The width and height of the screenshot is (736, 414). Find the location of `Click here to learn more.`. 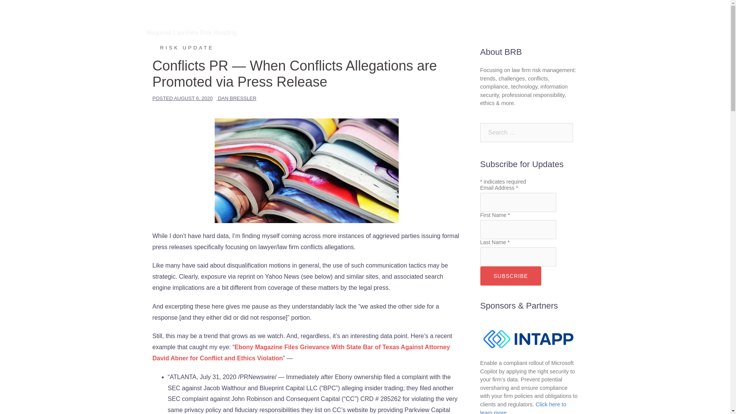

Click here to learn more. is located at coordinates (523, 407).